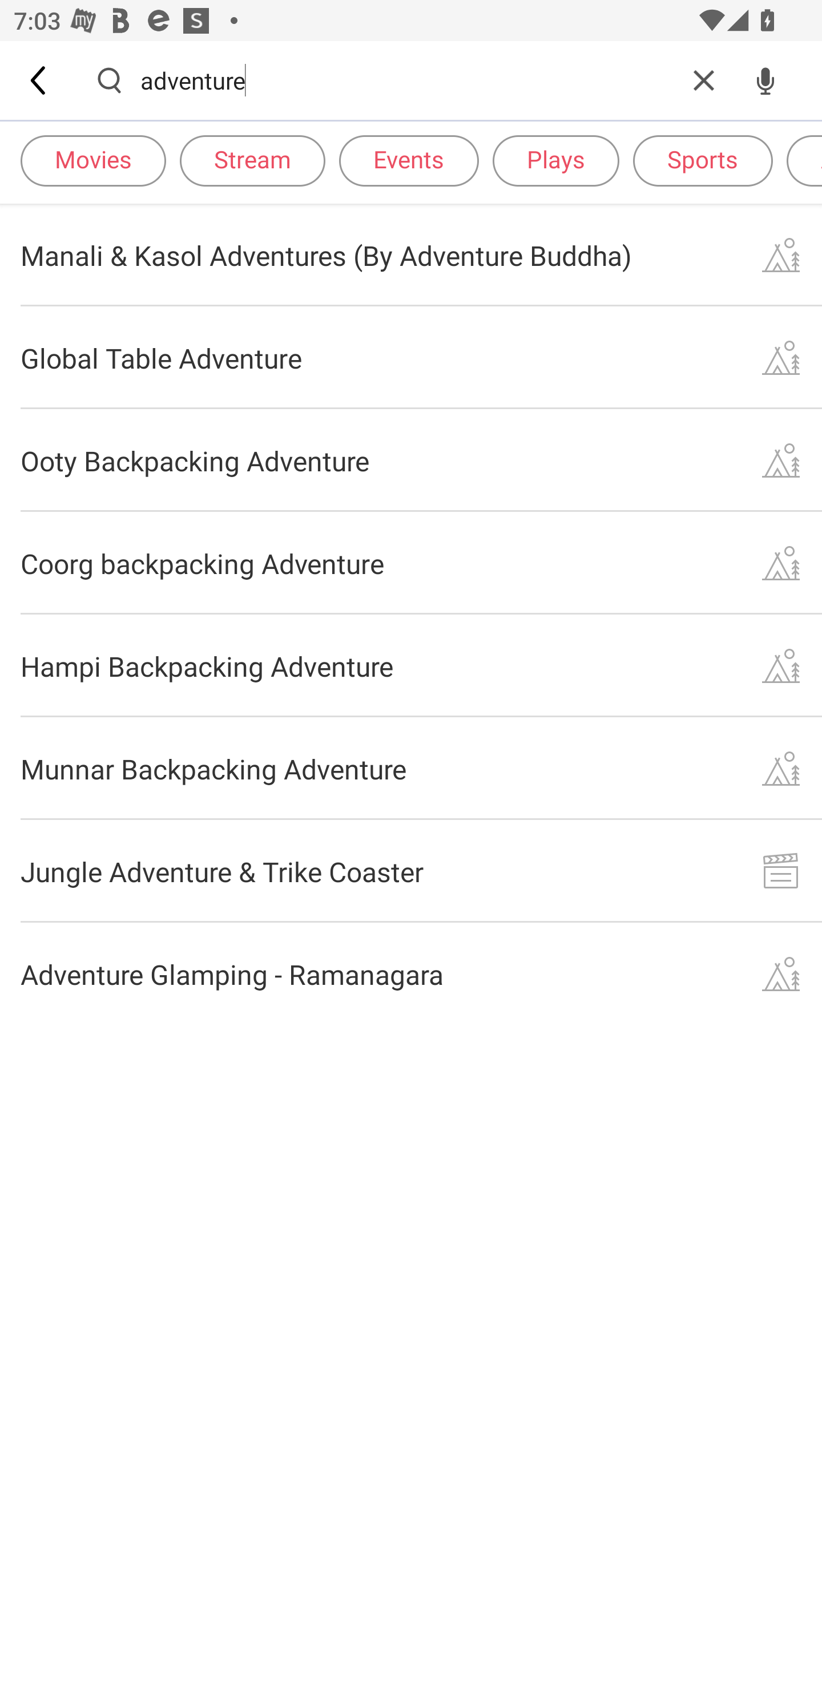  Describe the element at coordinates (409, 160) in the screenshot. I see `Events` at that location.